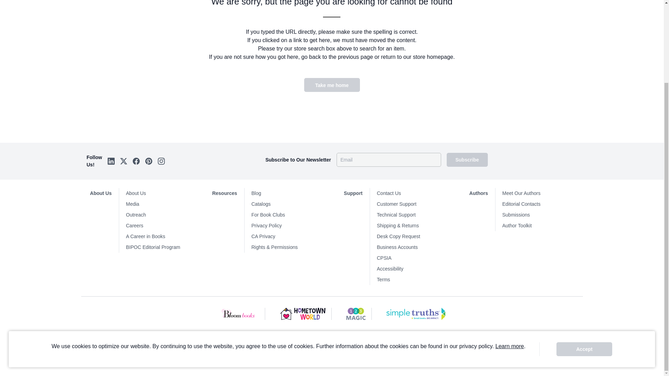 Image resolution: width=669 pixels, height=376 pixels. I want to click on Hometown World, so click(303, 314).